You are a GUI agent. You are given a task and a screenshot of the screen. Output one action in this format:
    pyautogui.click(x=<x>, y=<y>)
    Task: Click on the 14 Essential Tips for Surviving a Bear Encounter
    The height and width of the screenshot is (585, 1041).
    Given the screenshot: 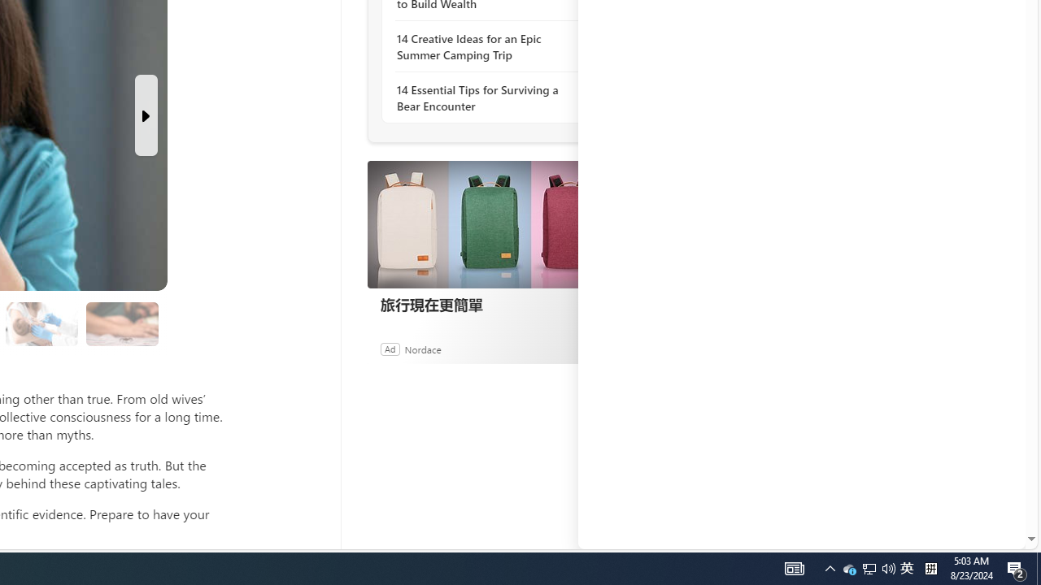 What is the action you would take?
    pyautogui.click(x=485, y=97)
    